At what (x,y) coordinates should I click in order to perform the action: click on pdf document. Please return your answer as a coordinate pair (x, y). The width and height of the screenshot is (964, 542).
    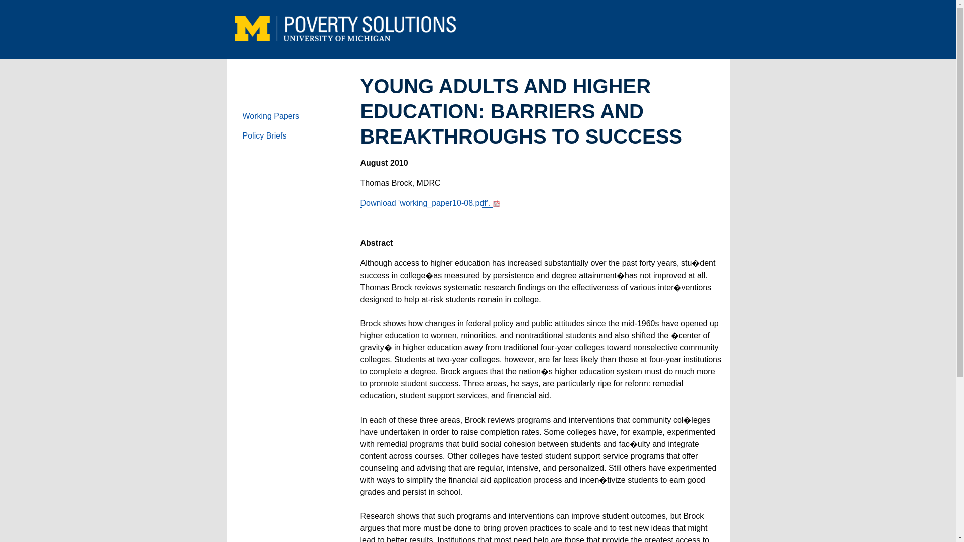
    Looking at the image, I should click on (496, 204).